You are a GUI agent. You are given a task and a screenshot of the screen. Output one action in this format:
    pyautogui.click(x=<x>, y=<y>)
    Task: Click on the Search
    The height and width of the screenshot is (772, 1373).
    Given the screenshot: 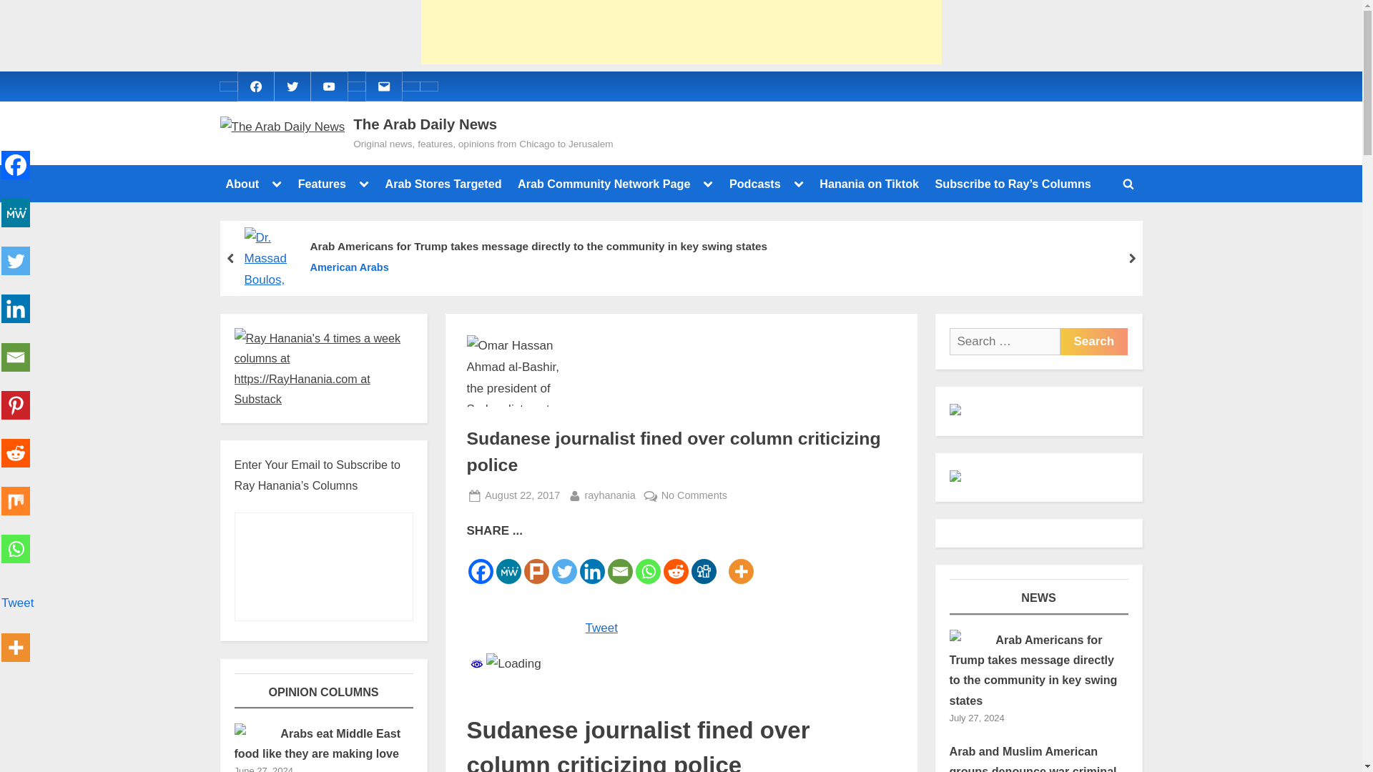 What is the action you would take?
    pyautogui.click(x=1093, y=342)
    